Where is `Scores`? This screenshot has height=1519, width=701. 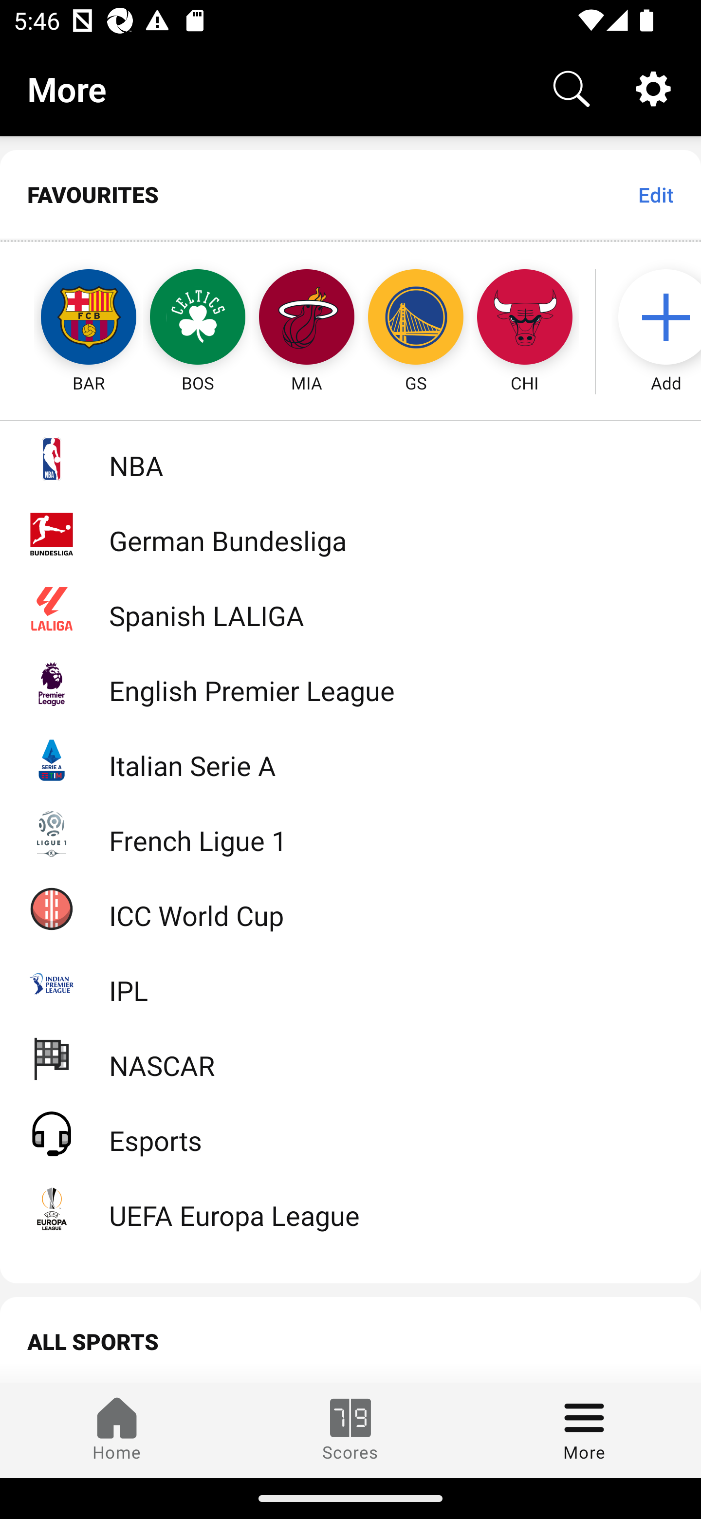 Scores is located at coordinates (350, 1430).